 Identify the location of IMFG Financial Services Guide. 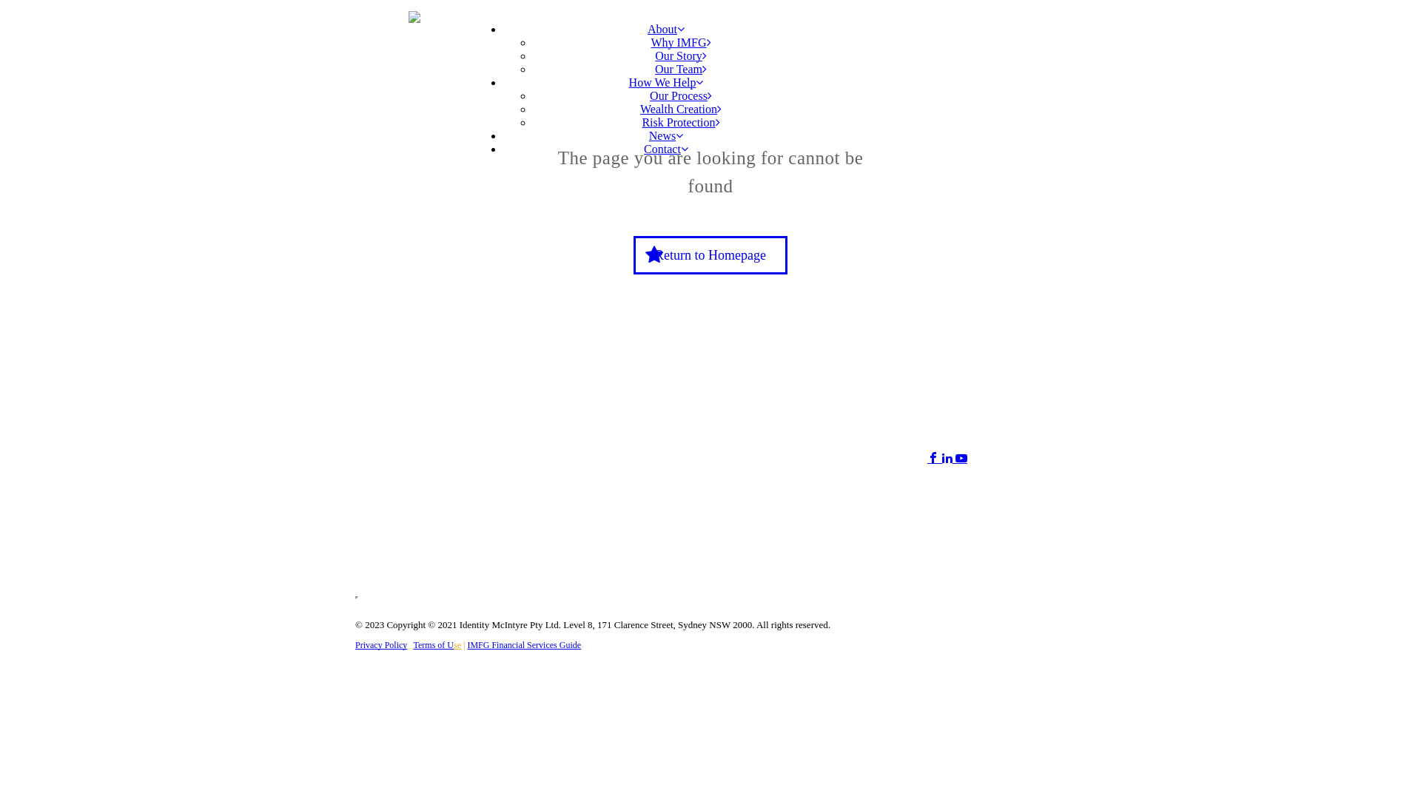
(524, 645).